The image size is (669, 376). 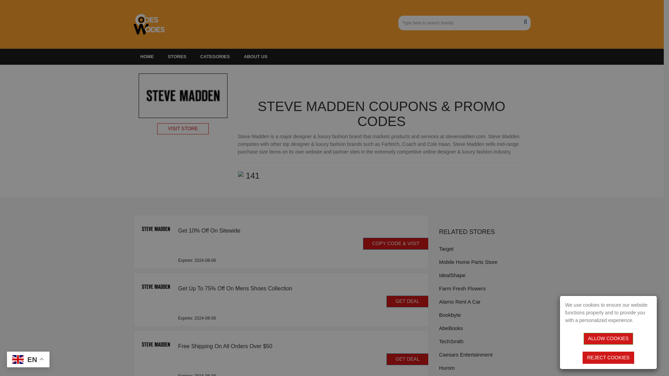 What do you see at coordinates (484, 262) in the screenshot?
I see `Mobile Home Parts Store` at bounding box center [484, 262].